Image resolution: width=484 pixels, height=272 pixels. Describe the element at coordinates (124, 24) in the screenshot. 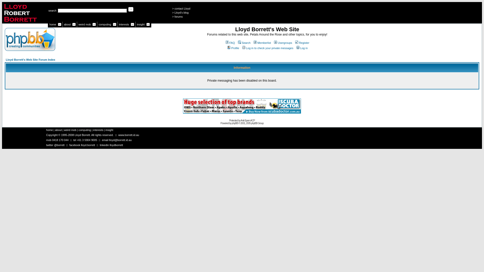

I see `interests` at that location.